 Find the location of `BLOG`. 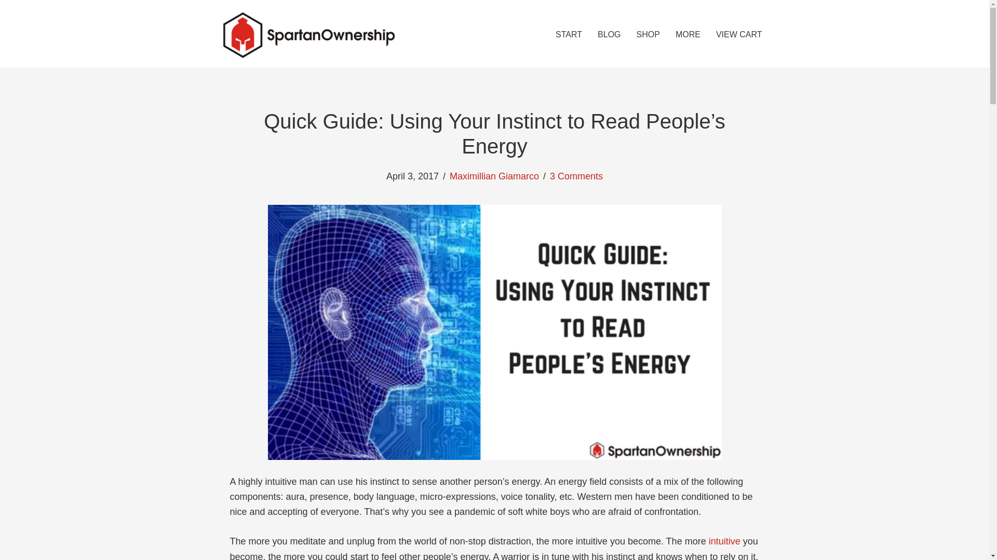

BLOG is located at coordinates (609, 34).